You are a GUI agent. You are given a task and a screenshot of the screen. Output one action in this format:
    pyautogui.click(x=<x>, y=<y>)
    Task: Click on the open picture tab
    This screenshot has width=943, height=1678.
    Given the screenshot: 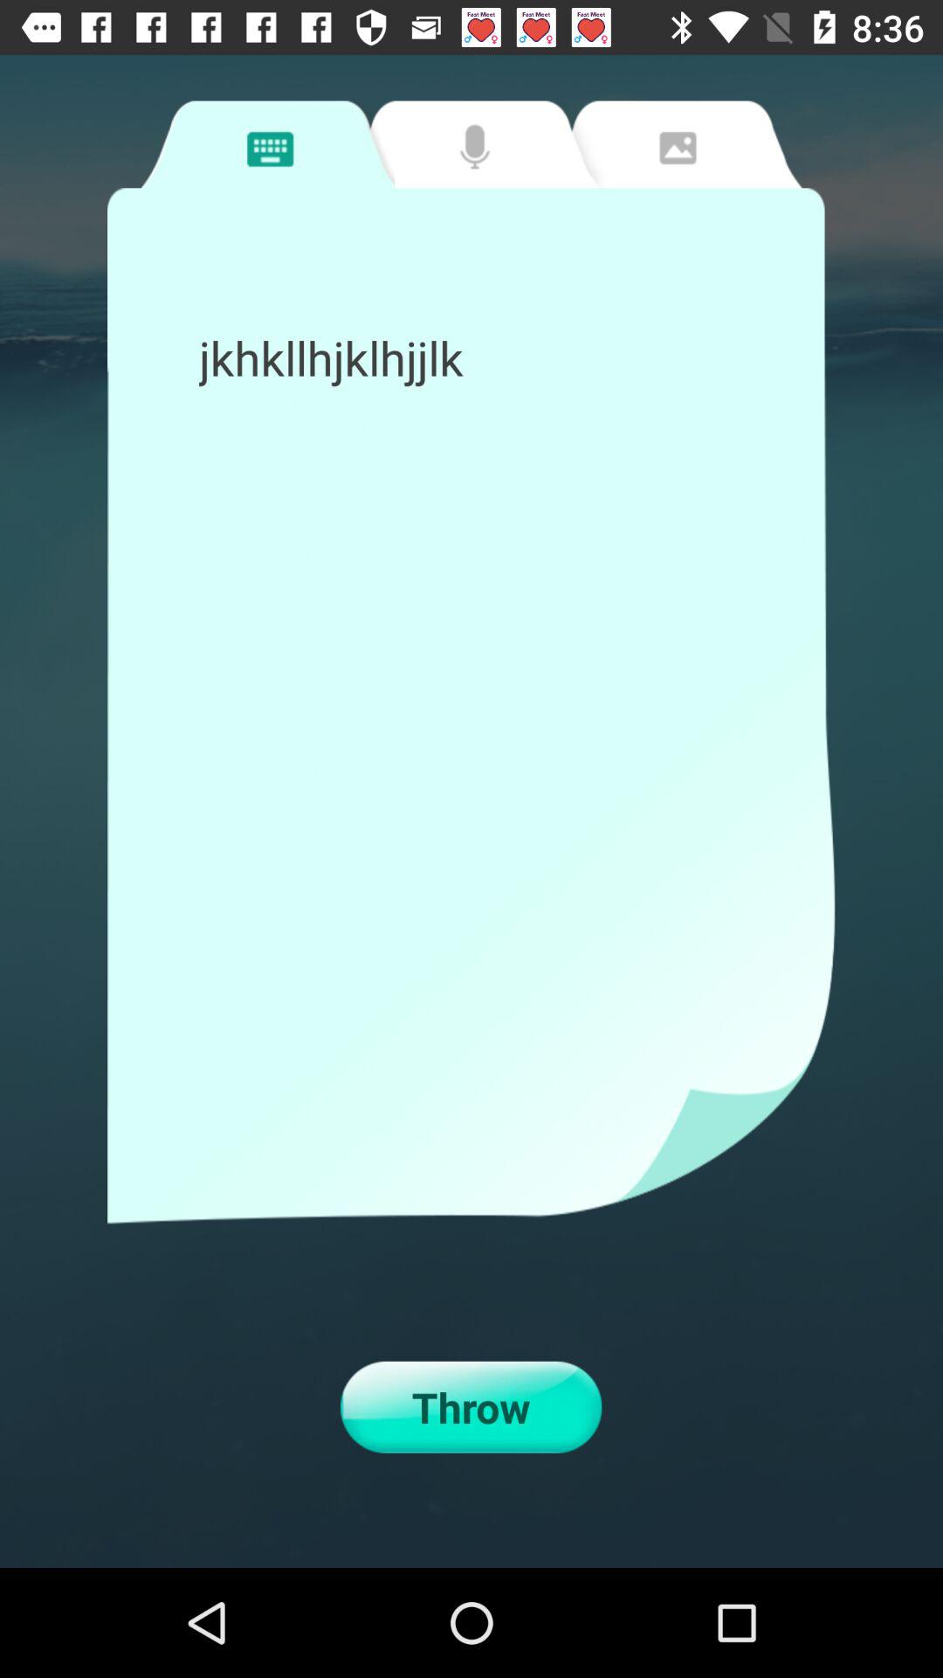 What is the action you would take?
    pyautogui.click(x=675, y=144)
    